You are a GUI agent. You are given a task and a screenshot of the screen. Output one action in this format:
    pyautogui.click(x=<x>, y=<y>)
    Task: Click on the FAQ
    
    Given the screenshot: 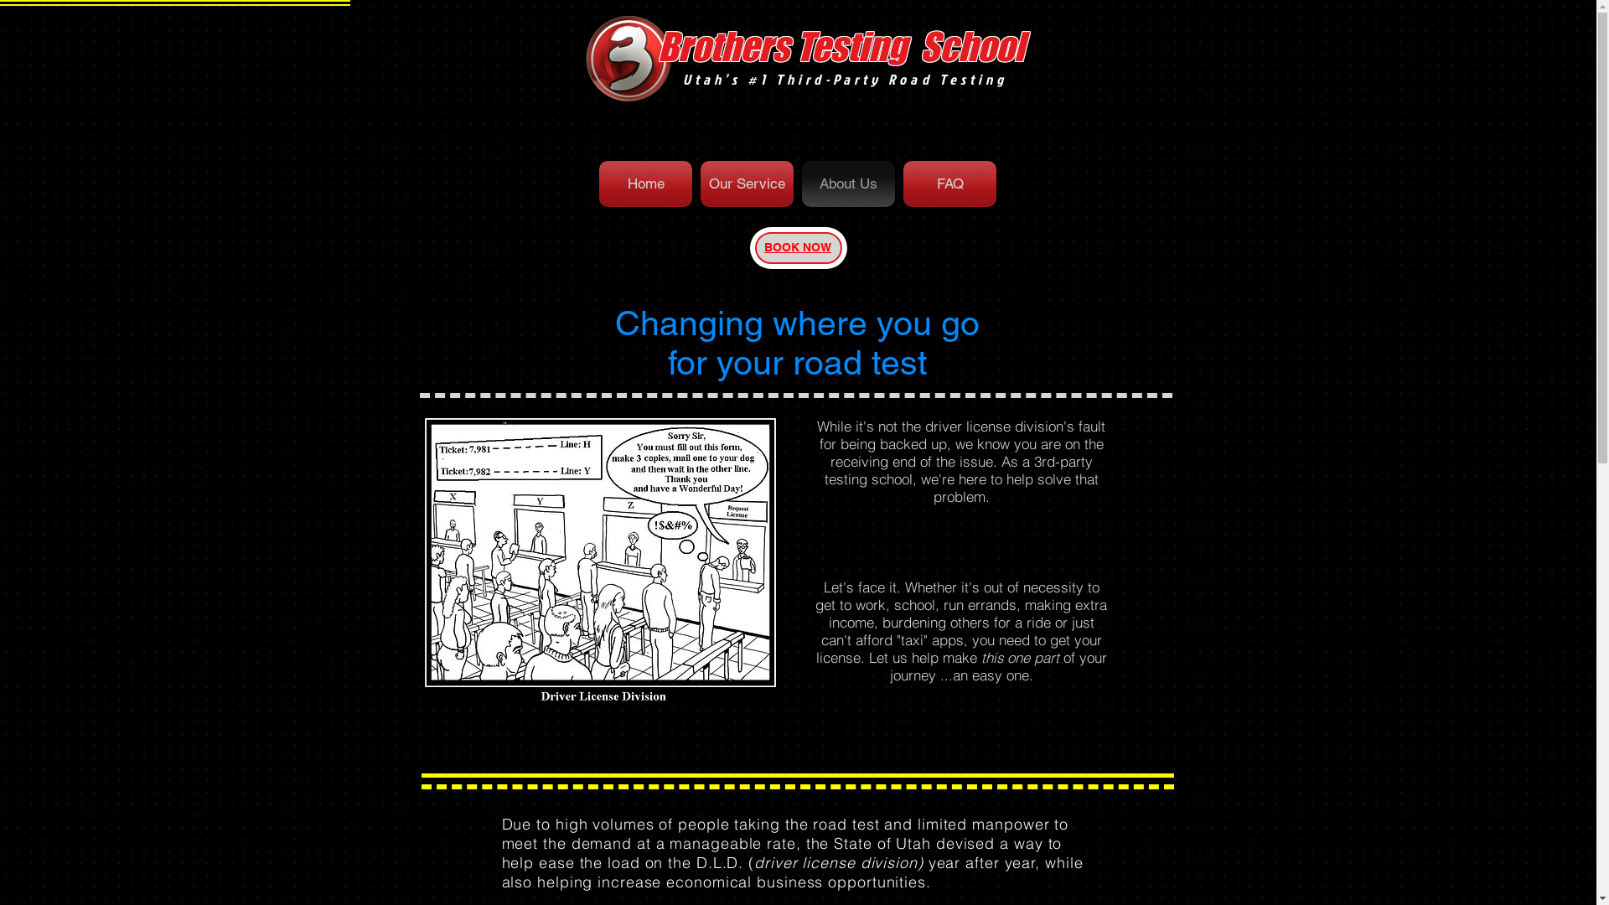 What is the action you would take?
    pyautogui.click(x=950, y=184)
    